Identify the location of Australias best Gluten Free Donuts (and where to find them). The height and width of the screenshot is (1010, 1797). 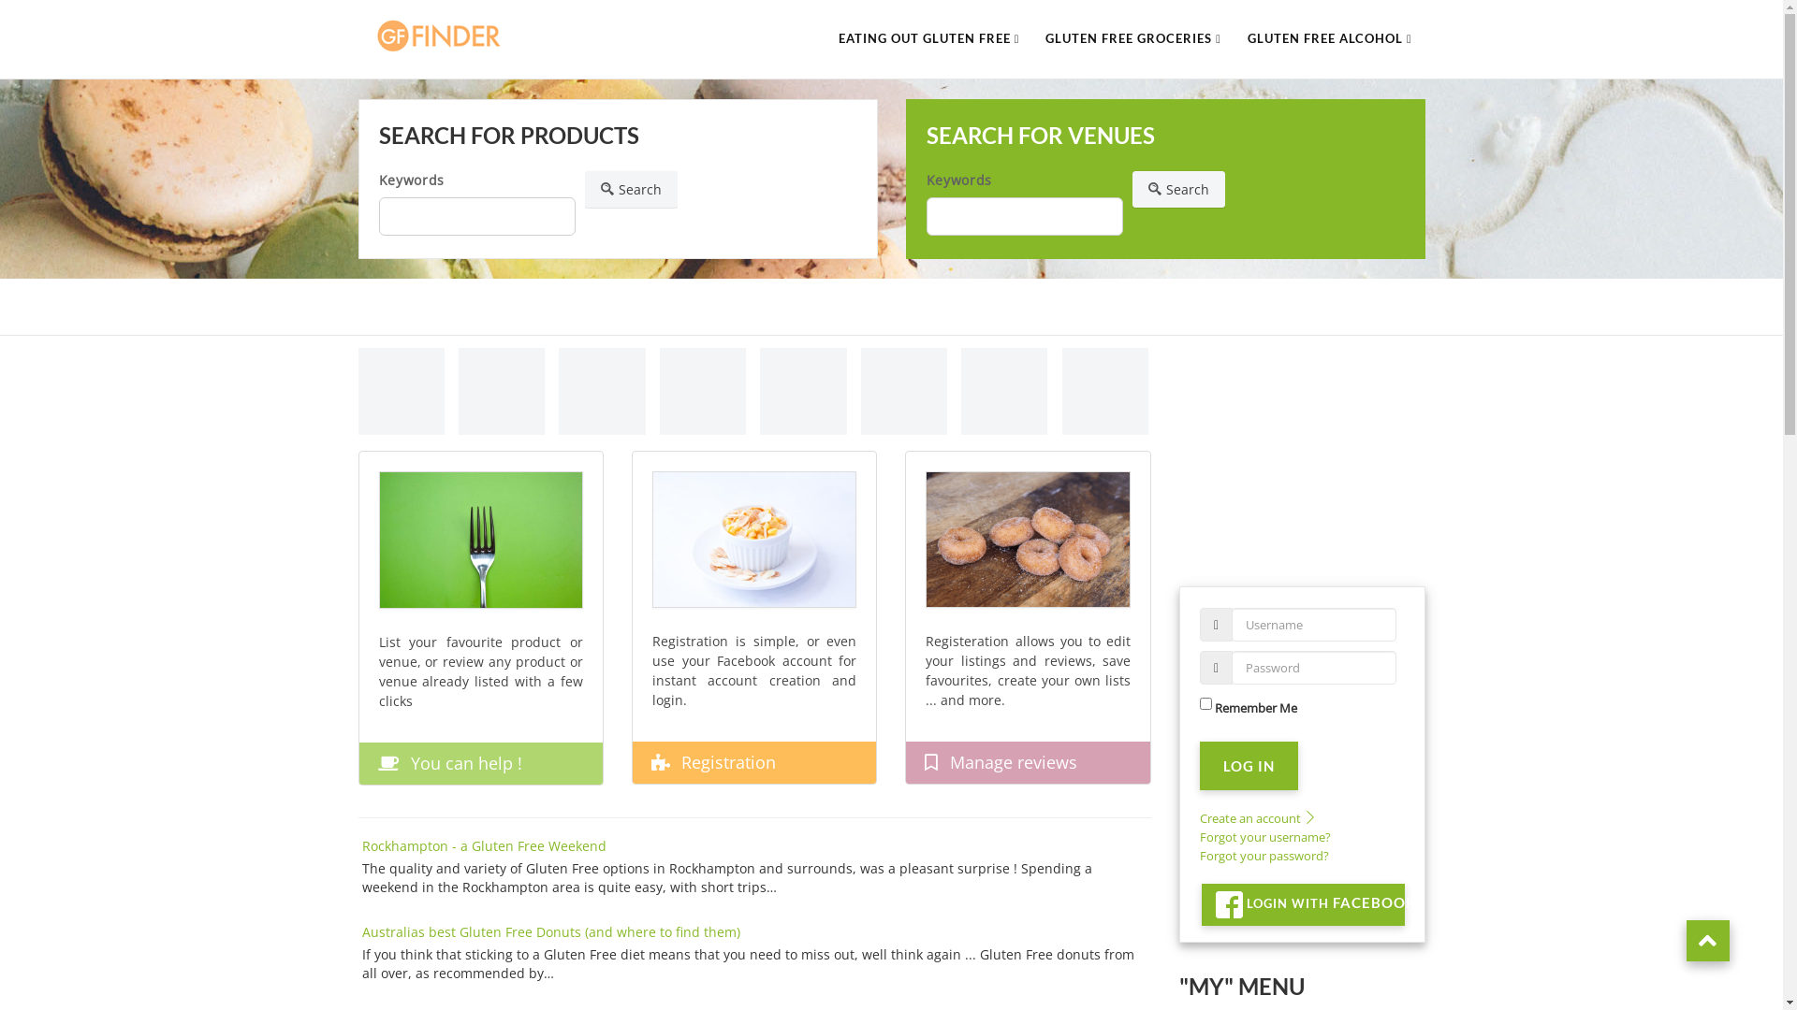
(550, 931).